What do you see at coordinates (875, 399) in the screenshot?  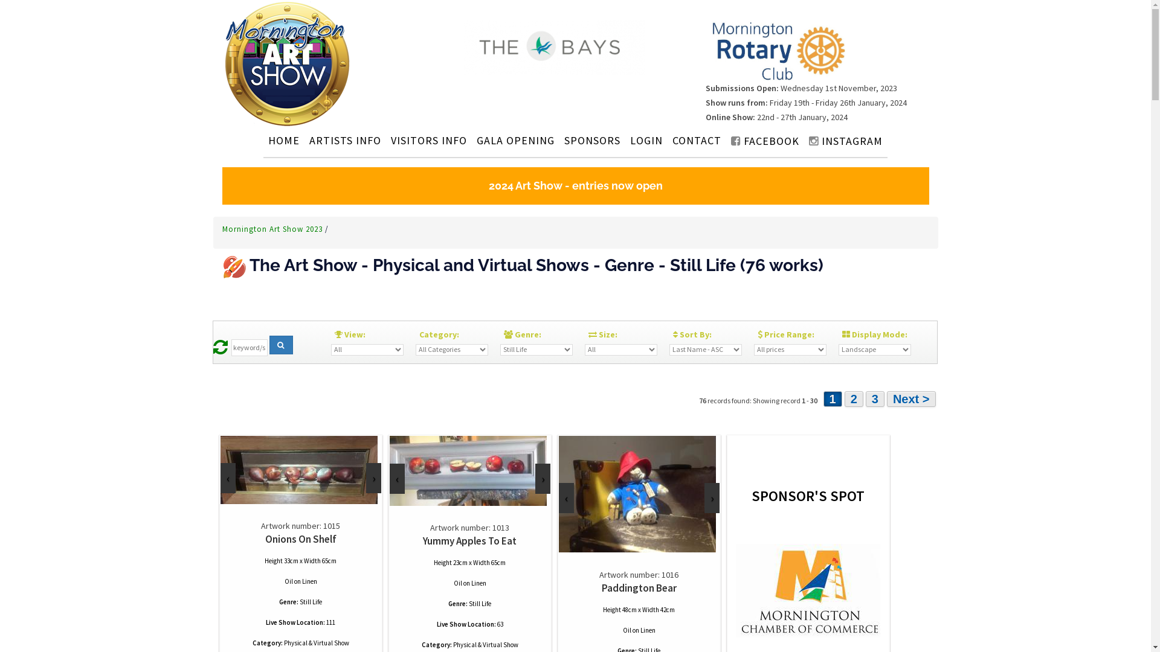 I see `3` at bounding box center [875, 399].